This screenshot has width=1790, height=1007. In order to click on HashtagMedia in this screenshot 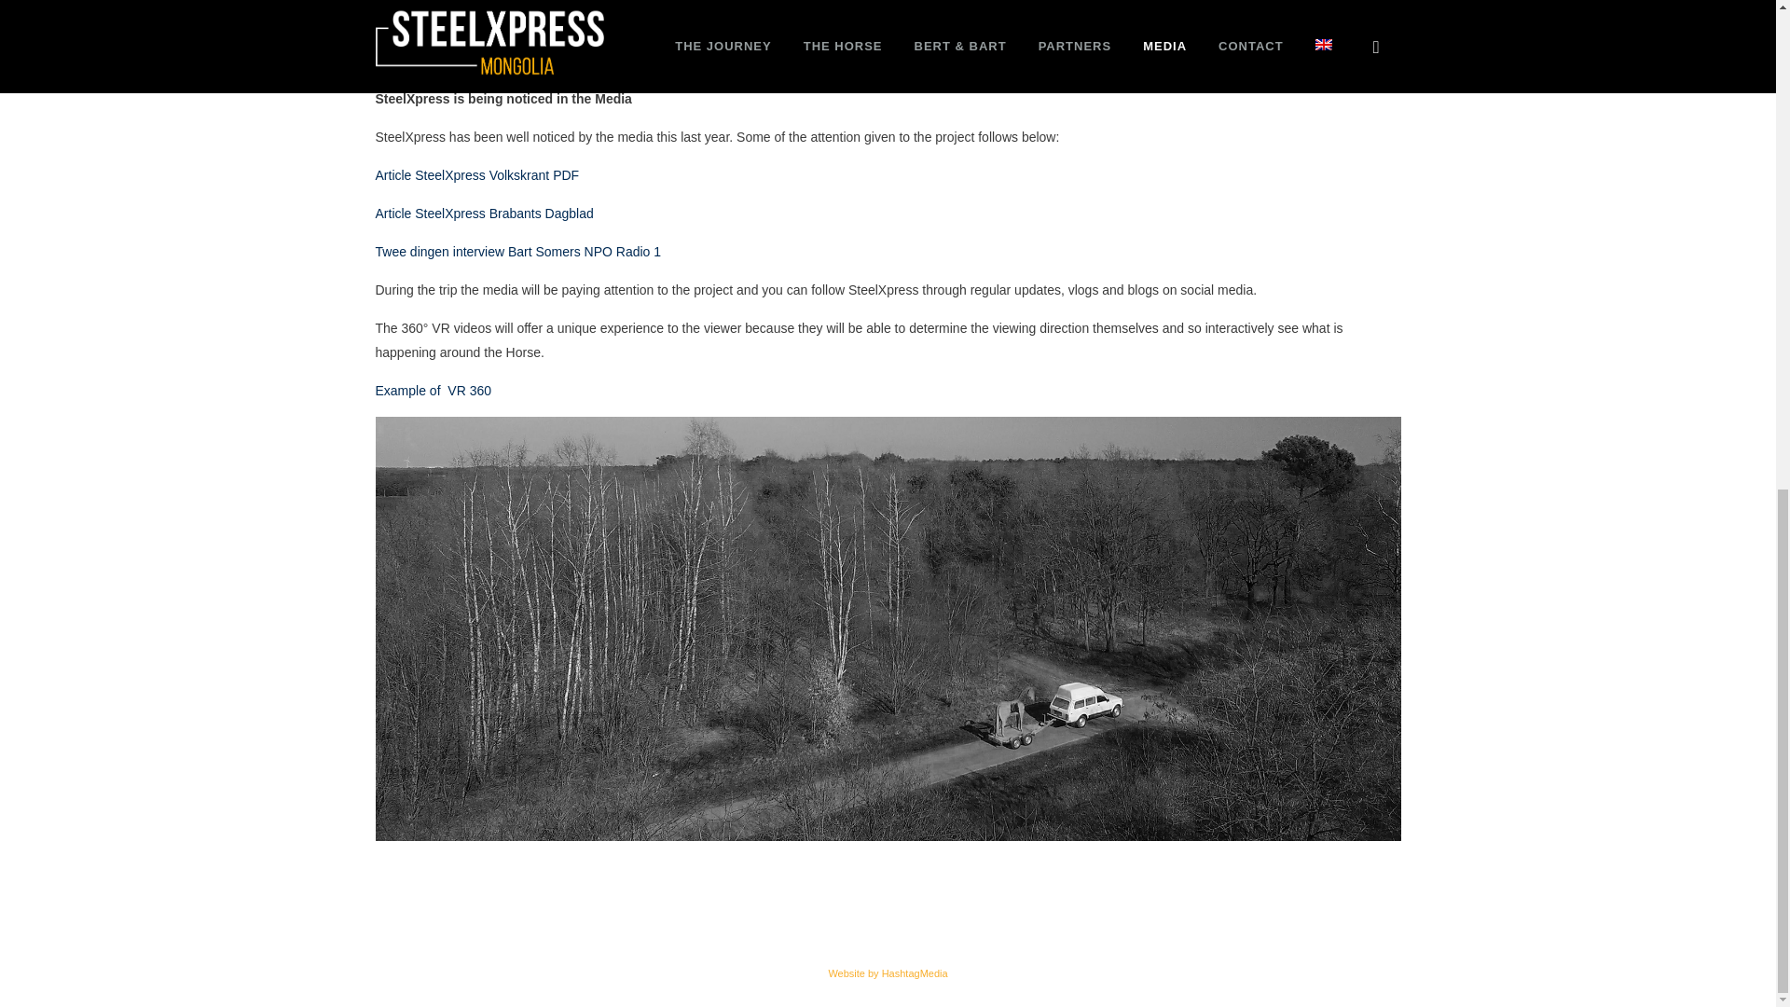, I will do `click(916, 973)`.